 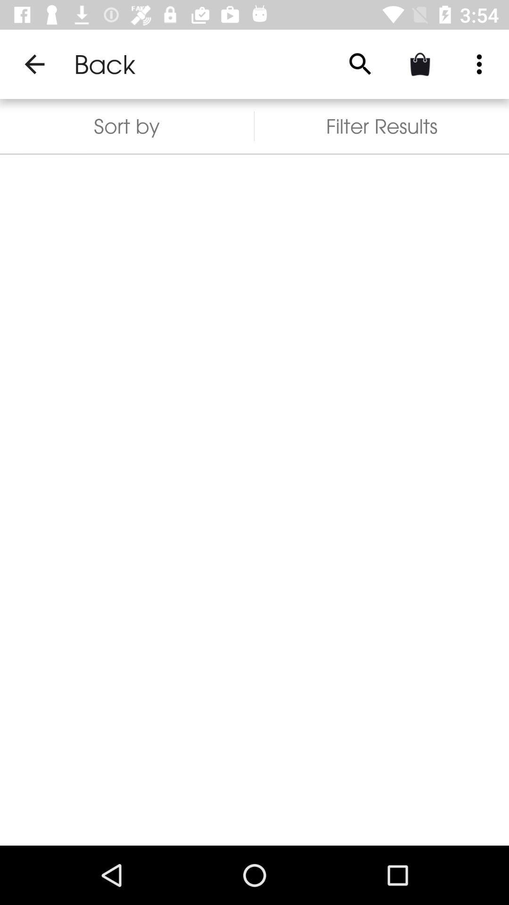 What do you see at coordinates (479, 64) in the screenshot?
I see `choose icon above filter results item` at bounding box center [479, 64].